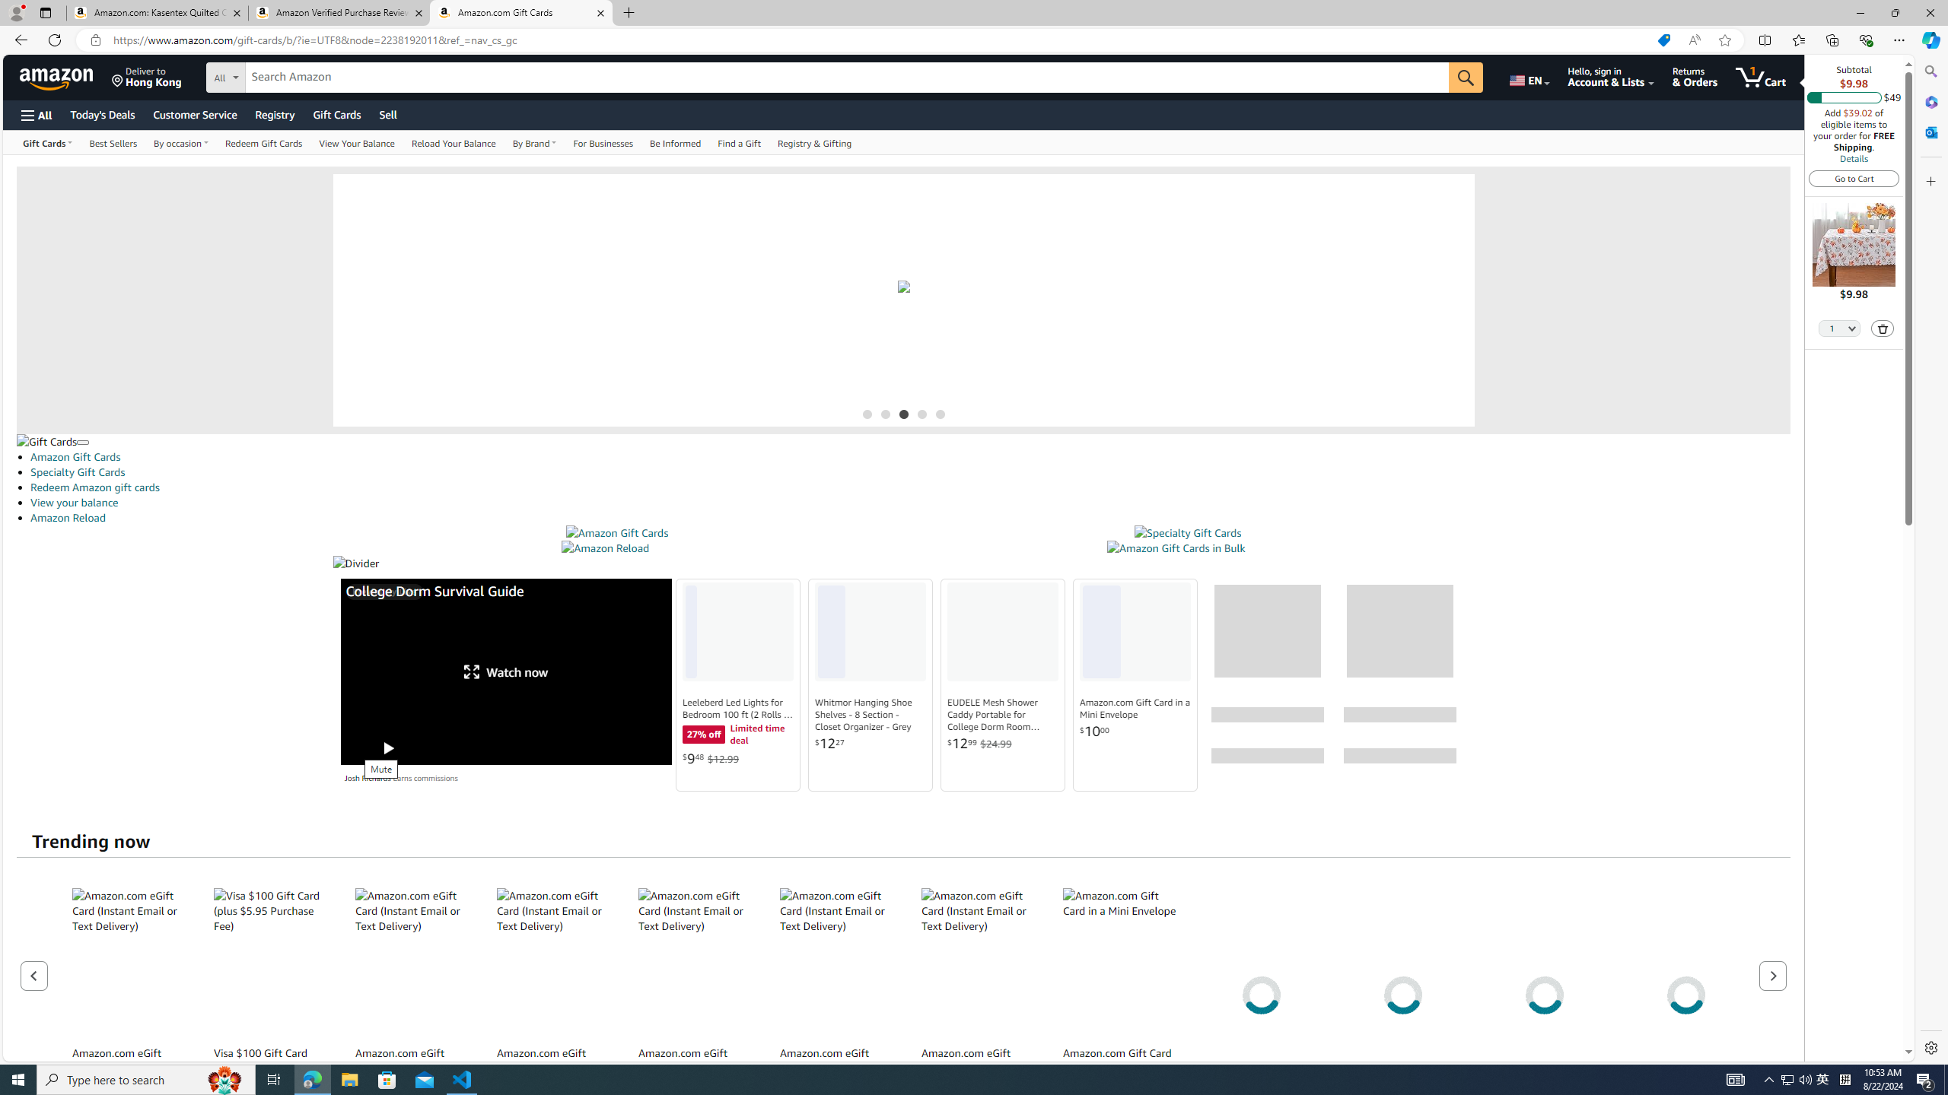  What do you see at coordinates (65, 76) in the screenshot?
I see `Skip to main content` at bounding box center [65, 76].